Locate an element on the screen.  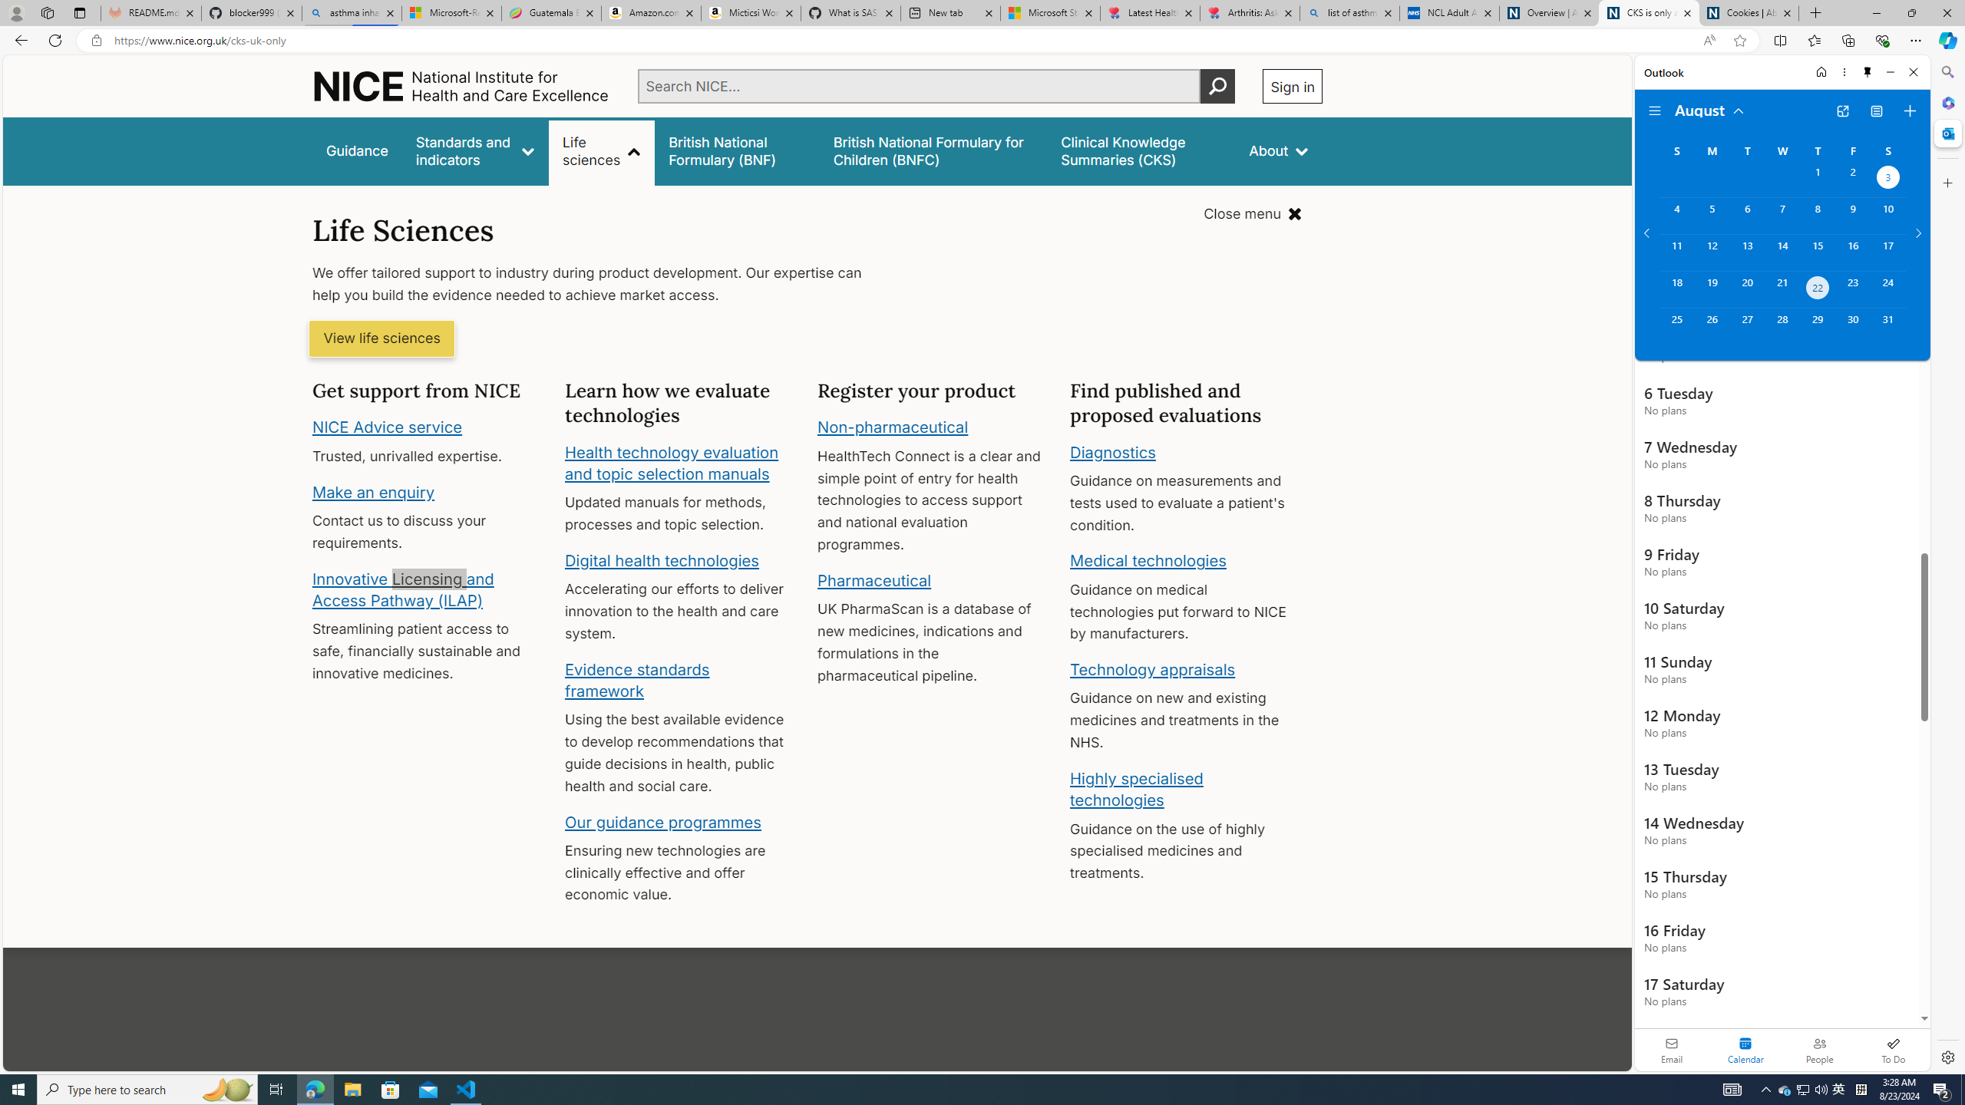
Saturday, August 31, 2024.  is located at coordinates (1888, 326).